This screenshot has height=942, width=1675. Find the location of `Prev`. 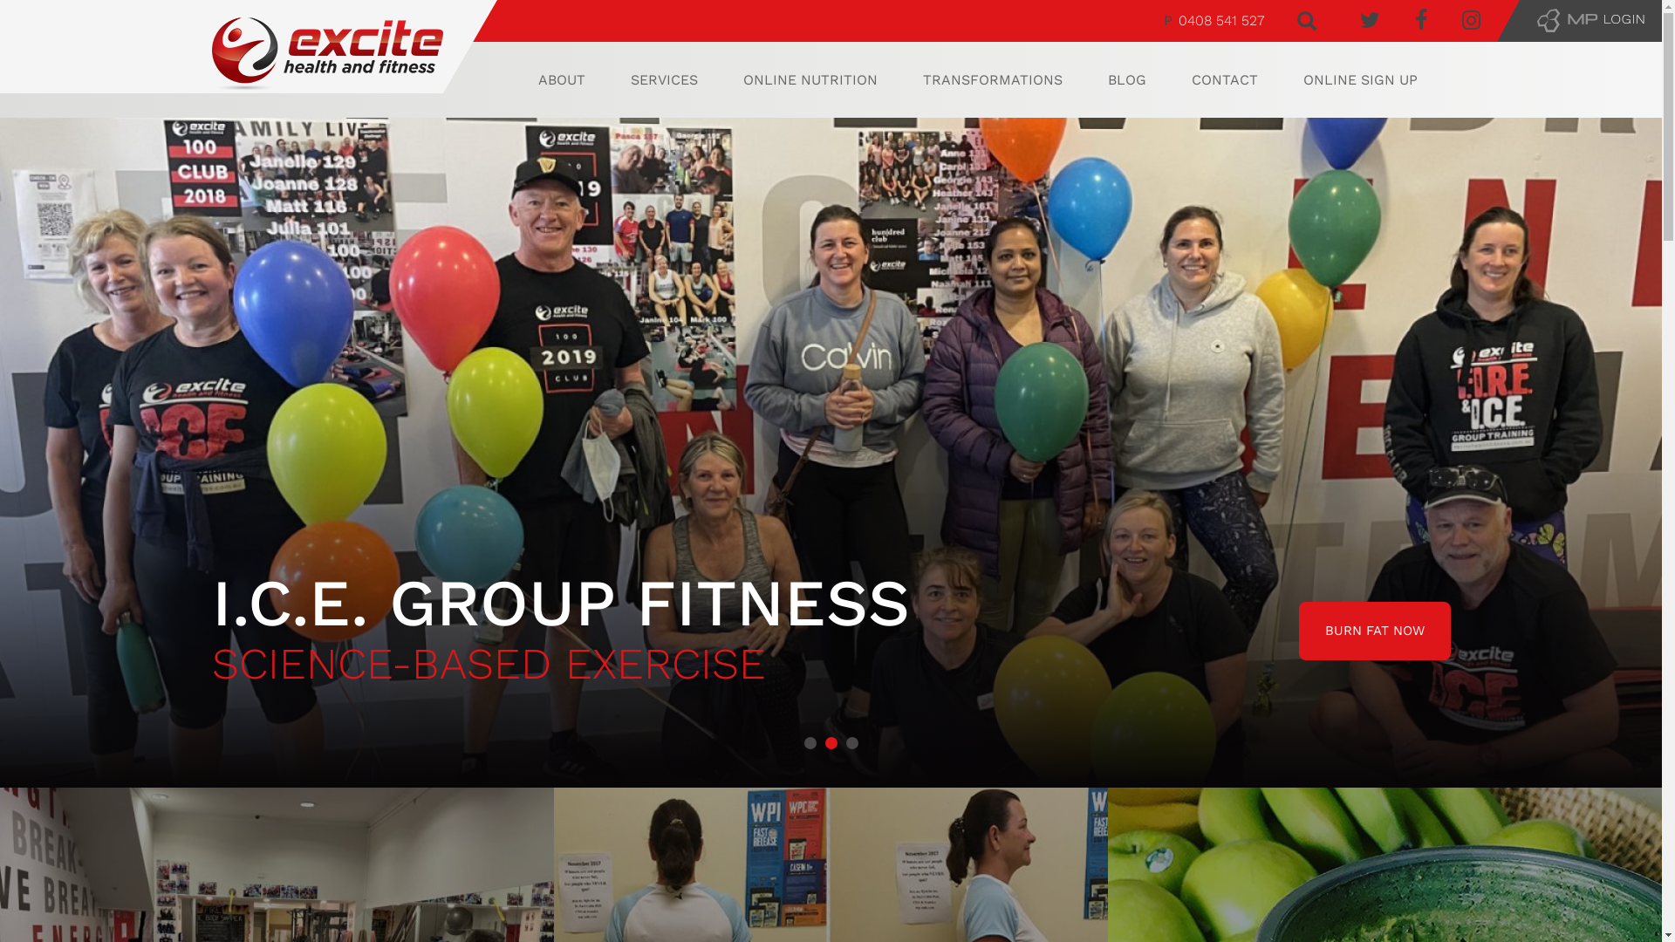

Prev is located at coordinates (23, 453).